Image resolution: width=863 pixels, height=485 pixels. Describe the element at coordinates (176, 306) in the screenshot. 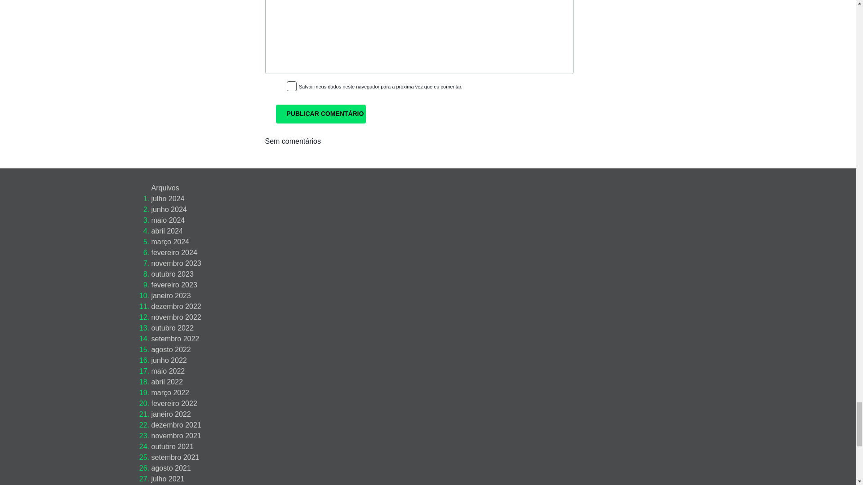

I see `dezembro 2022` at that location.